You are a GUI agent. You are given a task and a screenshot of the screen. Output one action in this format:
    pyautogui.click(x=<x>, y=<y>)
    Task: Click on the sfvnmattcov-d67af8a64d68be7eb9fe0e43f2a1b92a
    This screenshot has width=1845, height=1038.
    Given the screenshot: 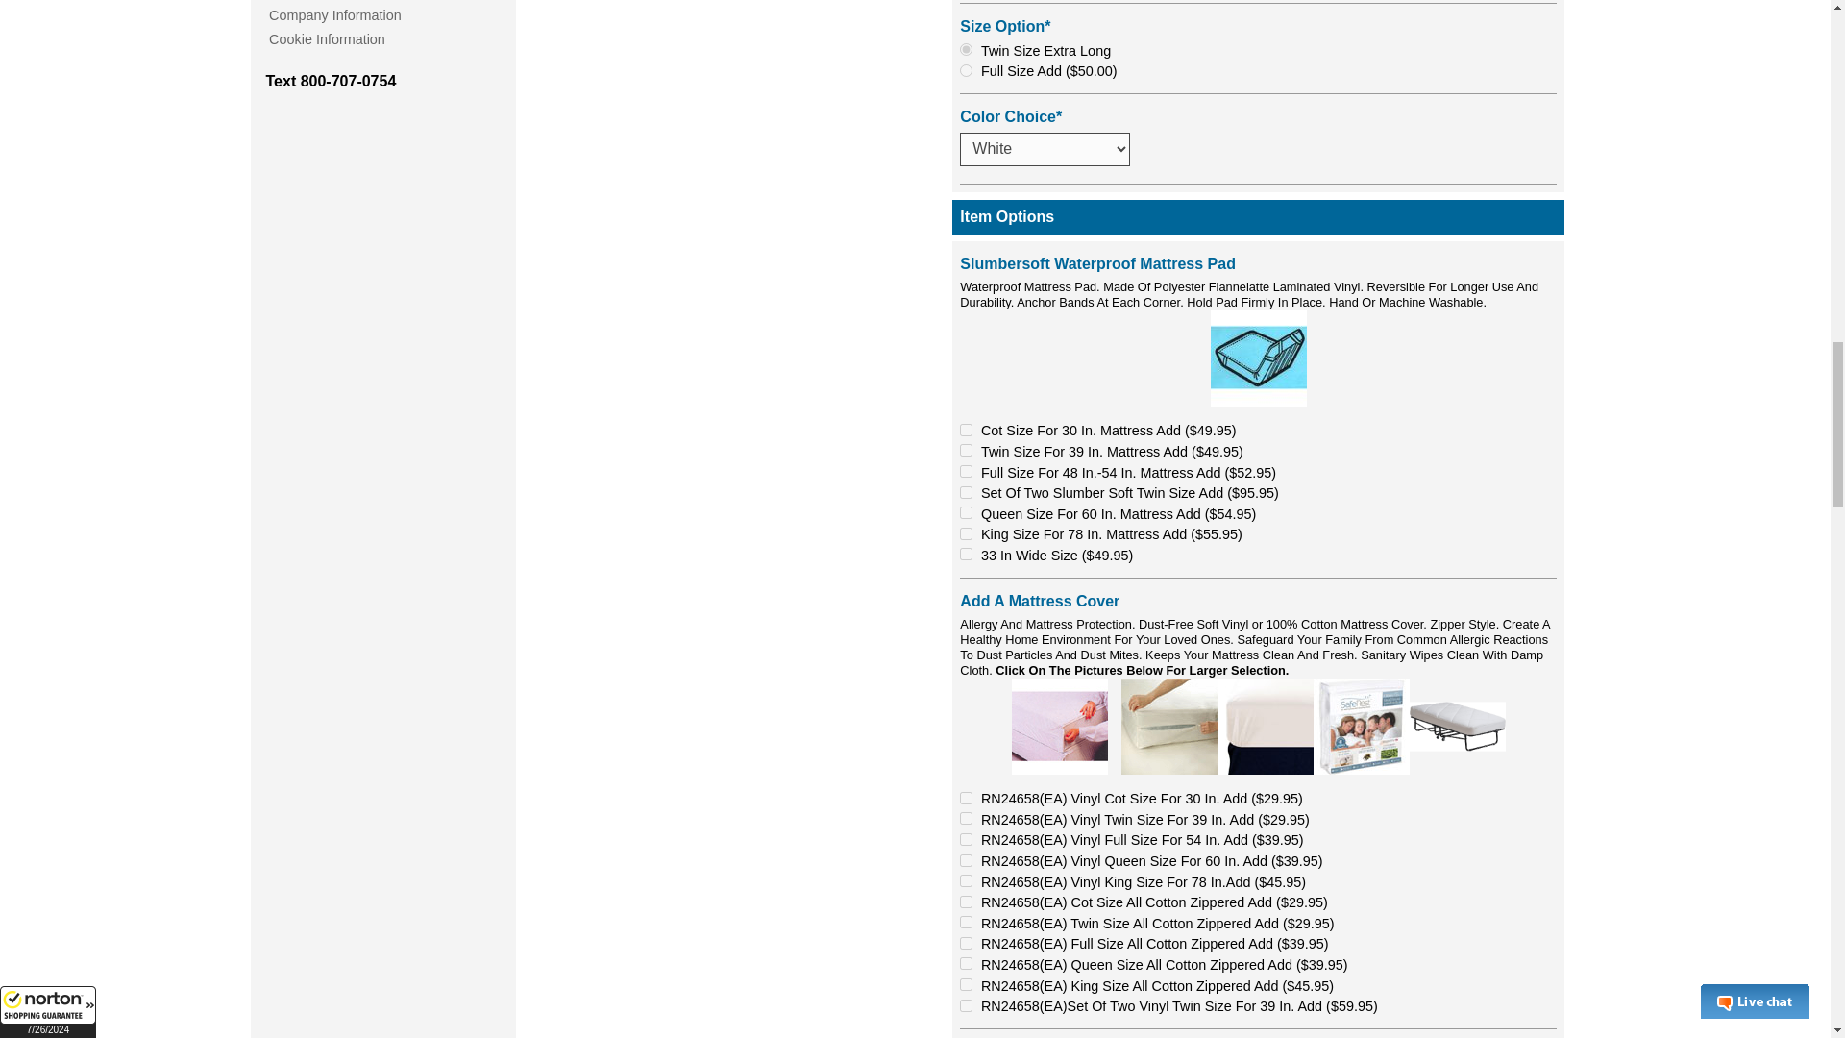 What is the action you would take?
    pyautogui.click(x=965, y=817)
    